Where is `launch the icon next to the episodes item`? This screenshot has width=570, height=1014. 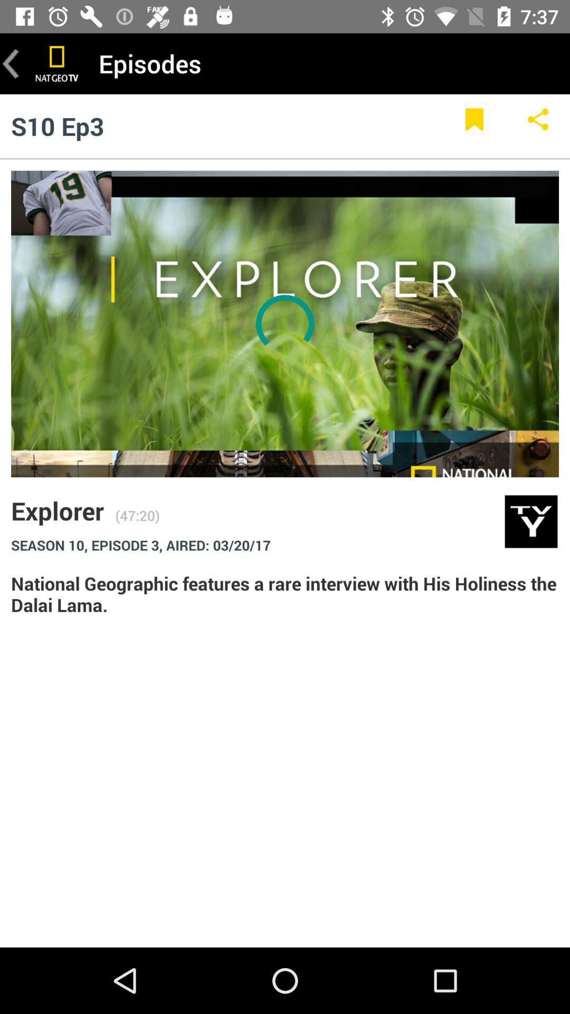
launch the icon next to the episodes item is located at coordinates (57, 63).